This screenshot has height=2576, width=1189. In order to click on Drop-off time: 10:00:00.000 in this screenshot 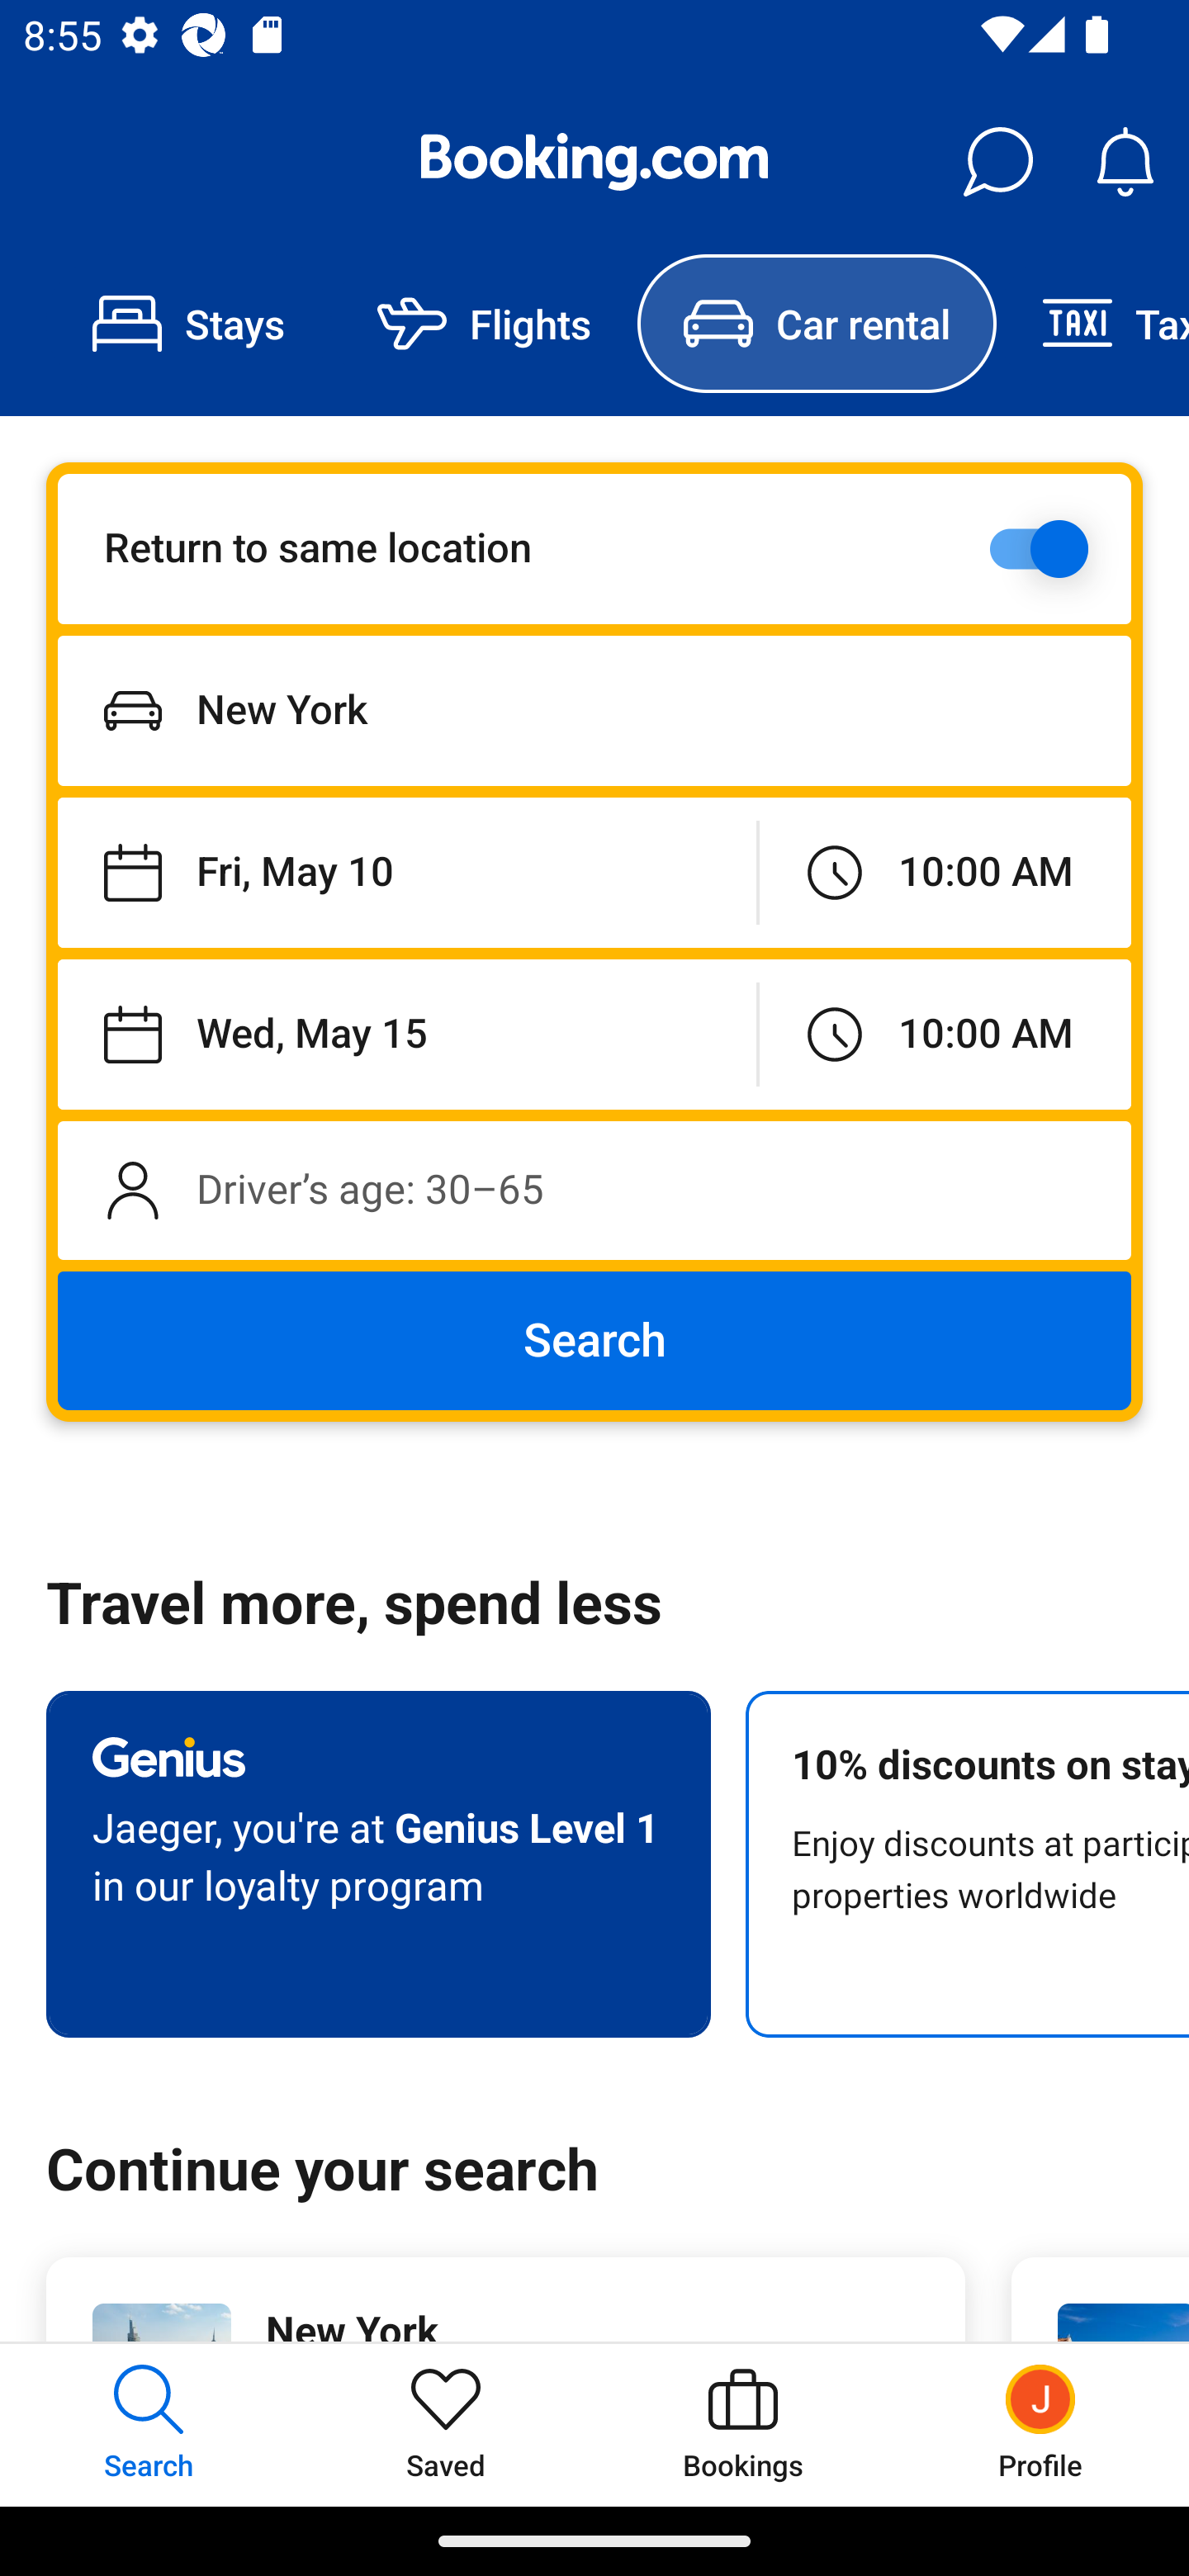, I will do `click(945, 1034)`.